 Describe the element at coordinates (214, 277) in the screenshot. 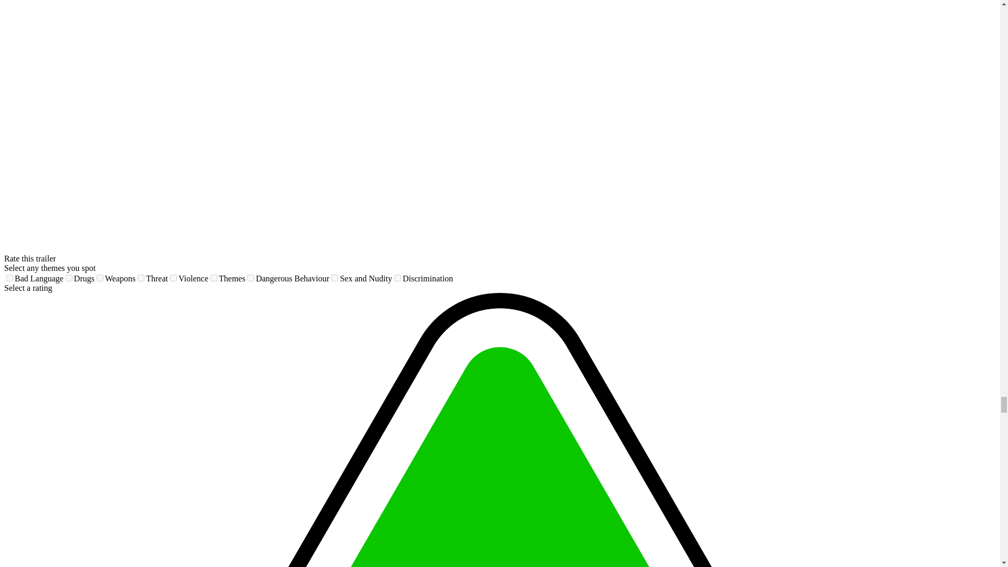

I see `Themes` at that location.